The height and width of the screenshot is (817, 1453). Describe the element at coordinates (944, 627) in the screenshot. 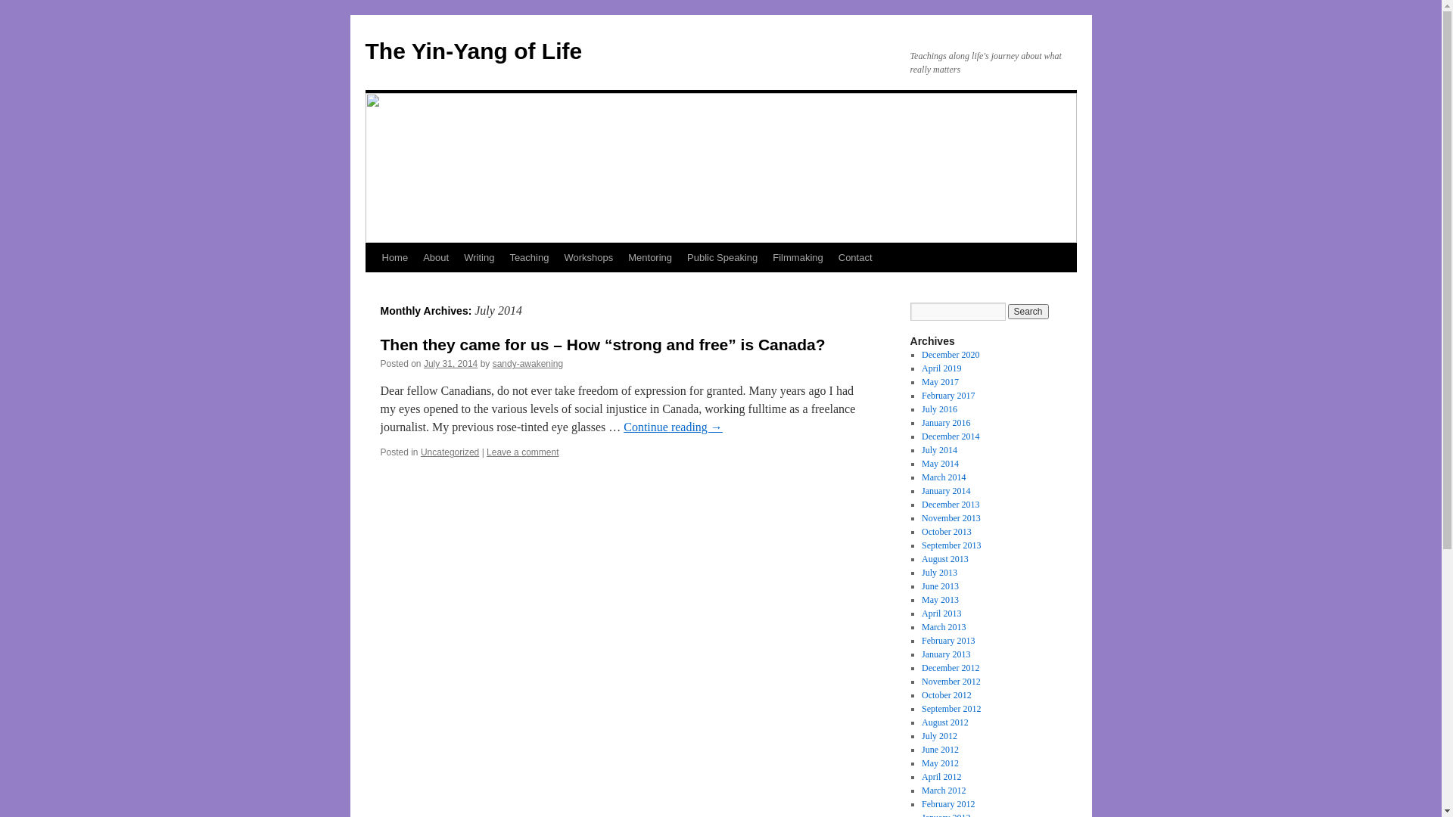

I see `March 2013` at that location.